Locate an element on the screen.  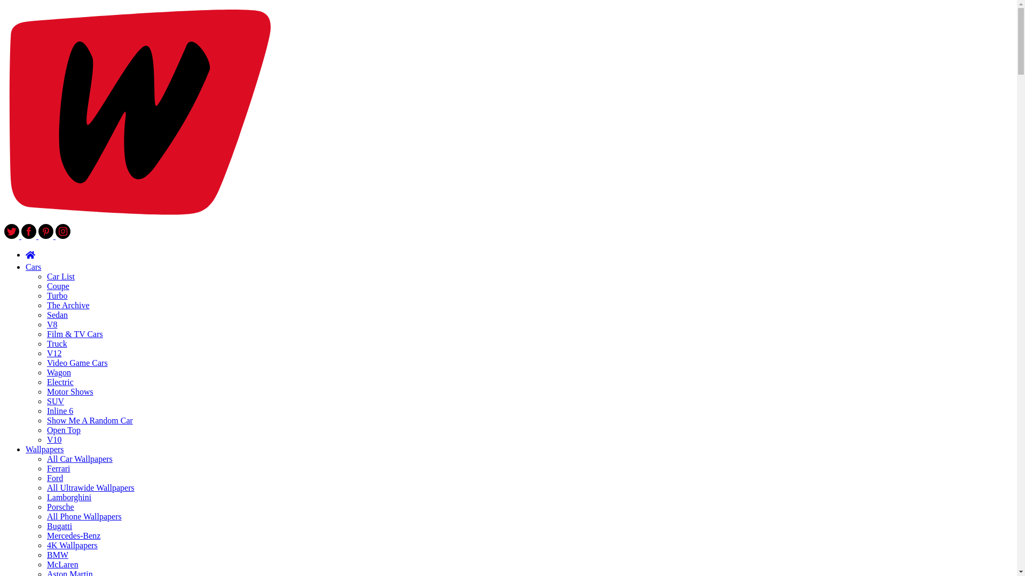
Wallpapers is located at coordinates (45, 449).